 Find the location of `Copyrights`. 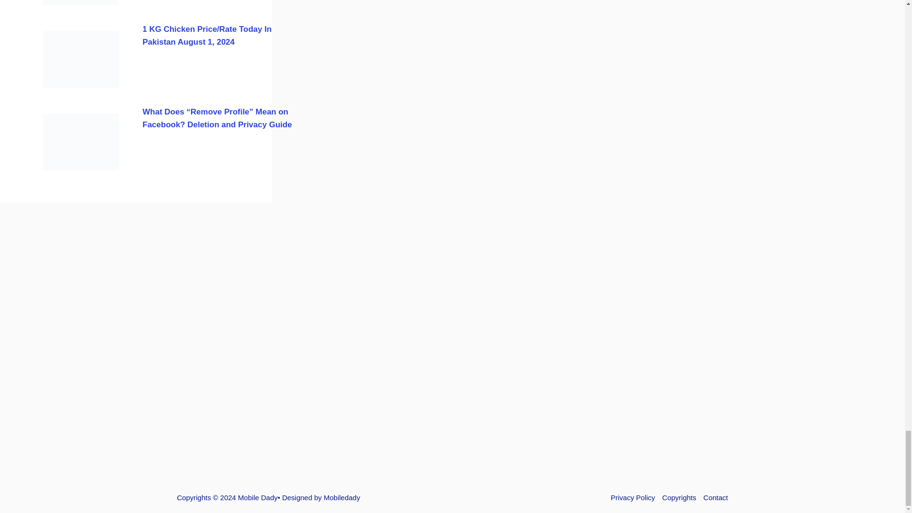

Copyrights is located at coordinates (679, 497).